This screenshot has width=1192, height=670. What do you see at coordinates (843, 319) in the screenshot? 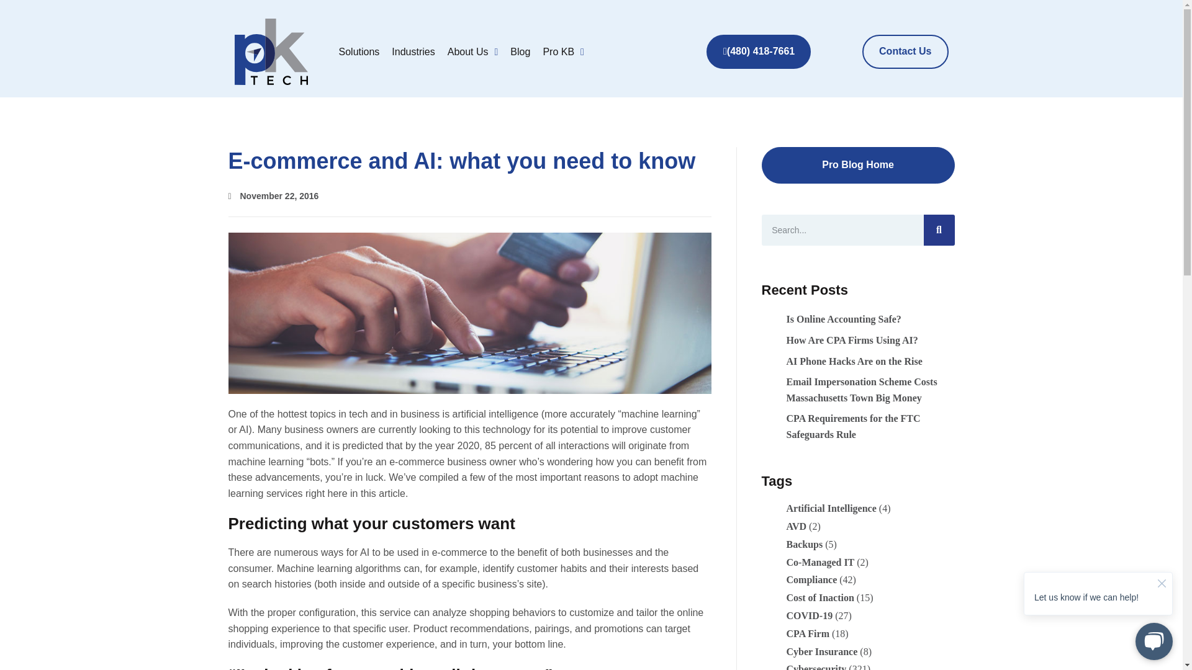
I see `Is Online Accounting Safe?` at bounding box center [843, 319].